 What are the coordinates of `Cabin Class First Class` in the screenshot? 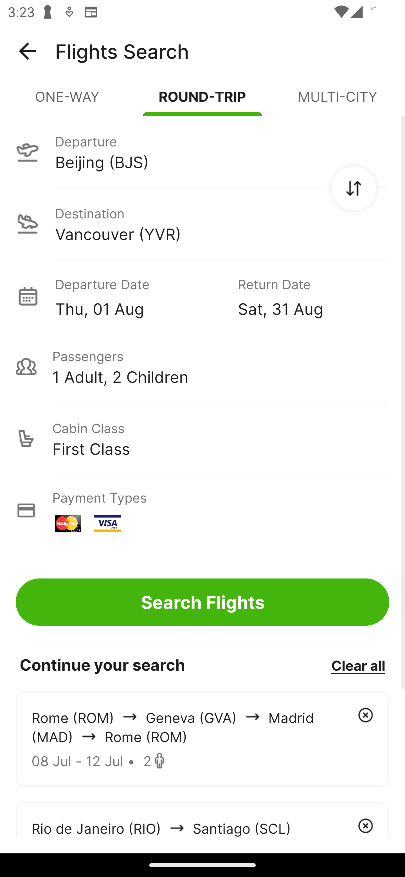 It's located at (202, 438).